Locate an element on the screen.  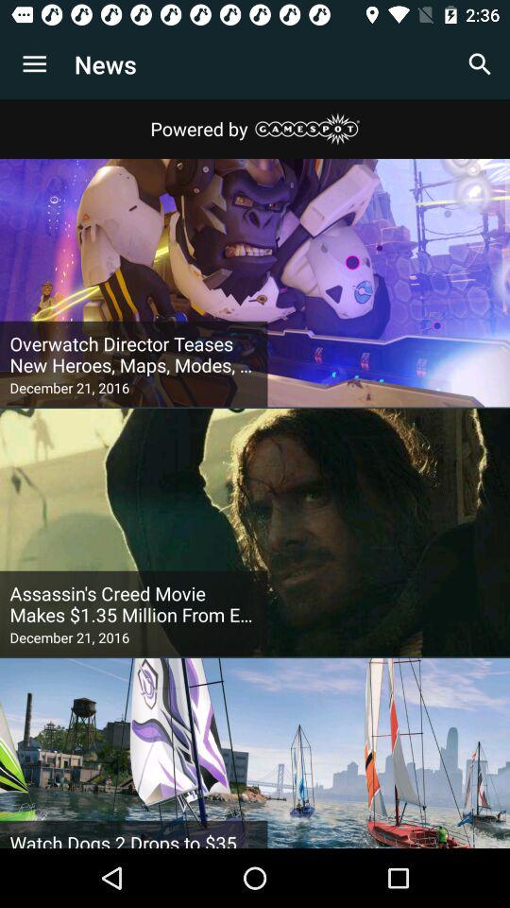
flip until the watch dogs 2 item is located at coordinates (134, 839).